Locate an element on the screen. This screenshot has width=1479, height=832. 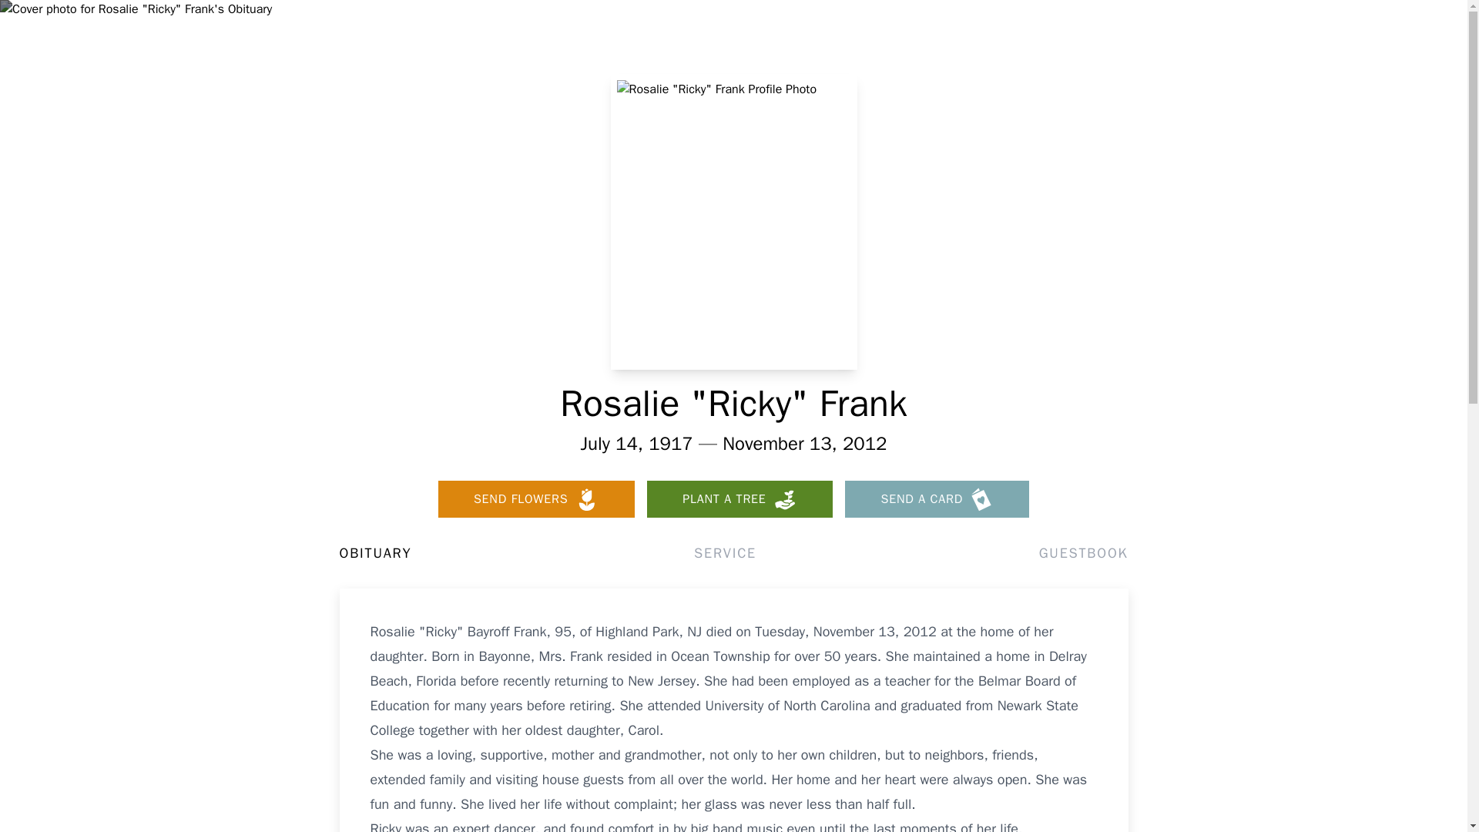
SEND FLOWERS is located at coordinates (536, 499).